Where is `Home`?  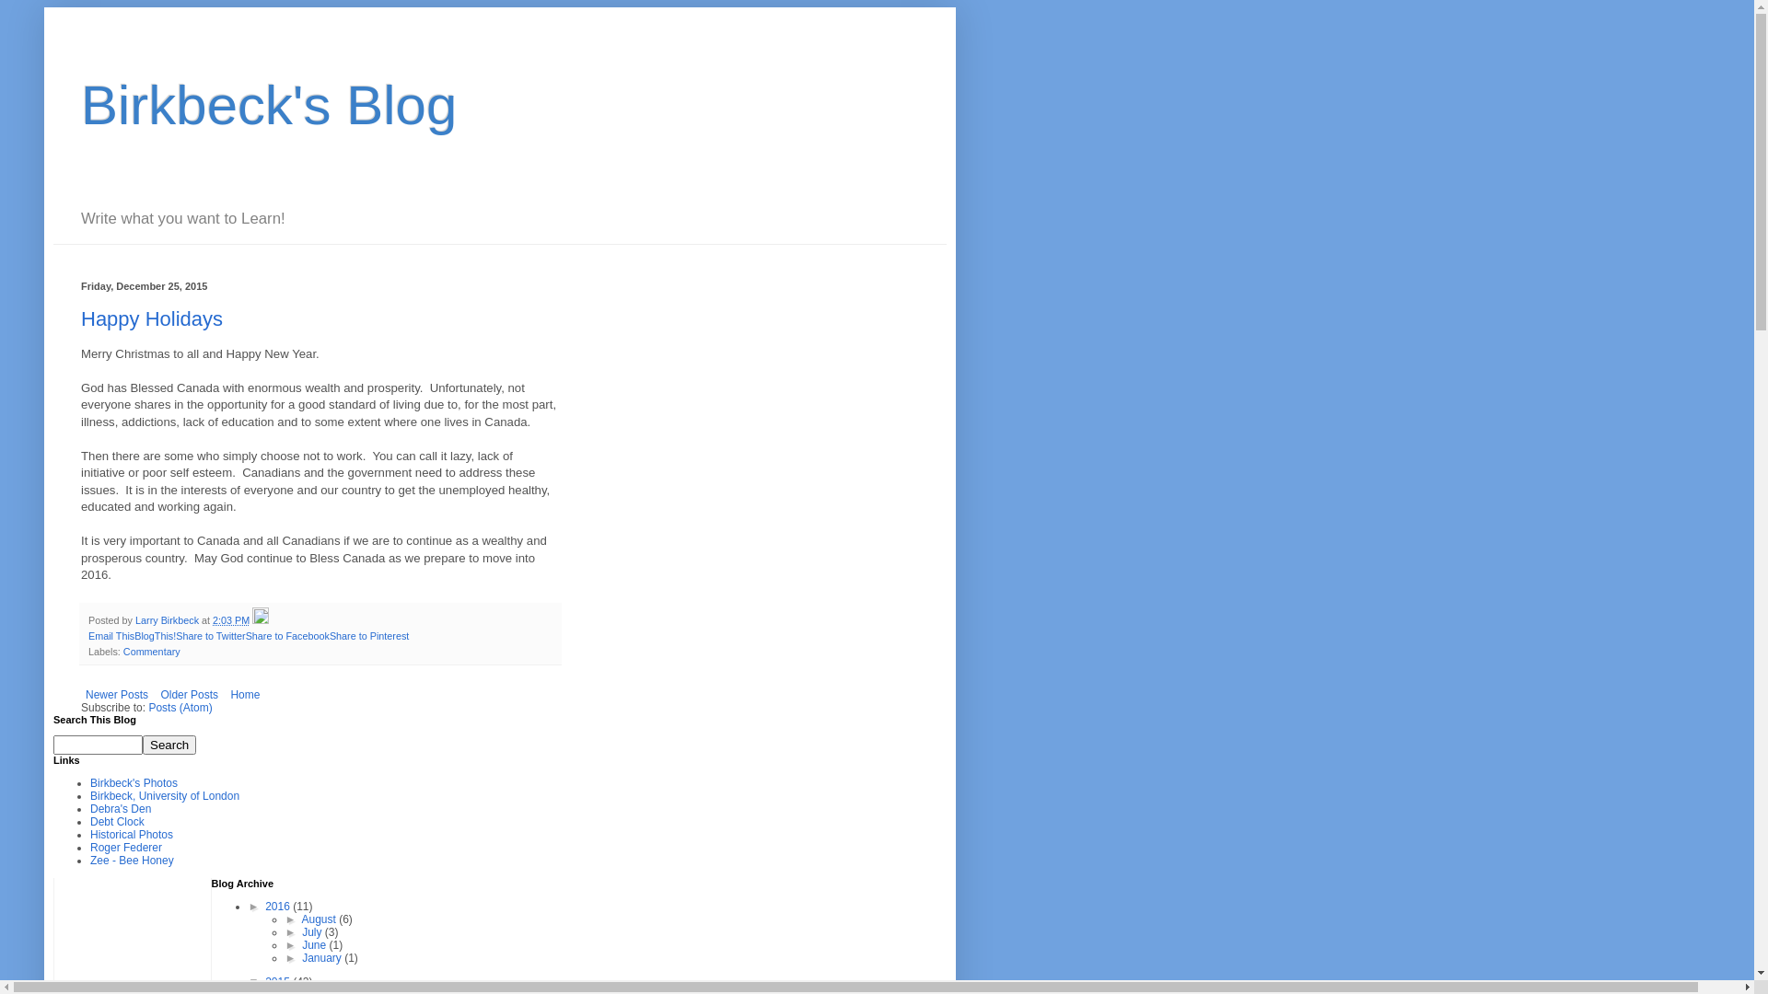
Home is located at coordinates (245, 695).